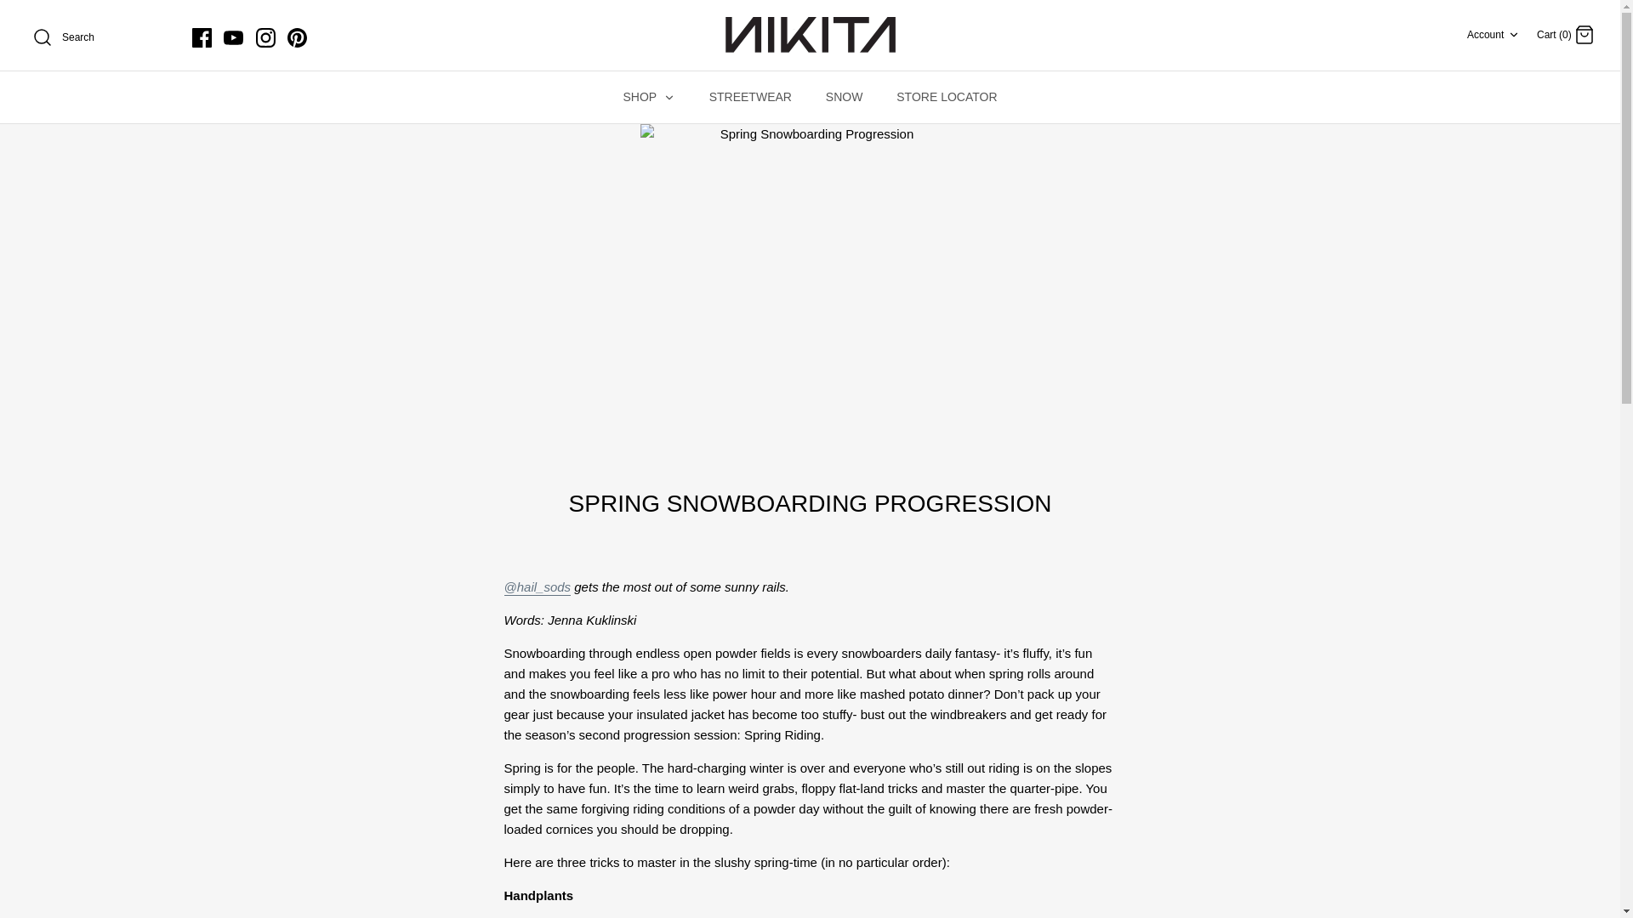 The width and height of the screenshot is (1633, 918). I want to click on Youtube, so click(233, 37).